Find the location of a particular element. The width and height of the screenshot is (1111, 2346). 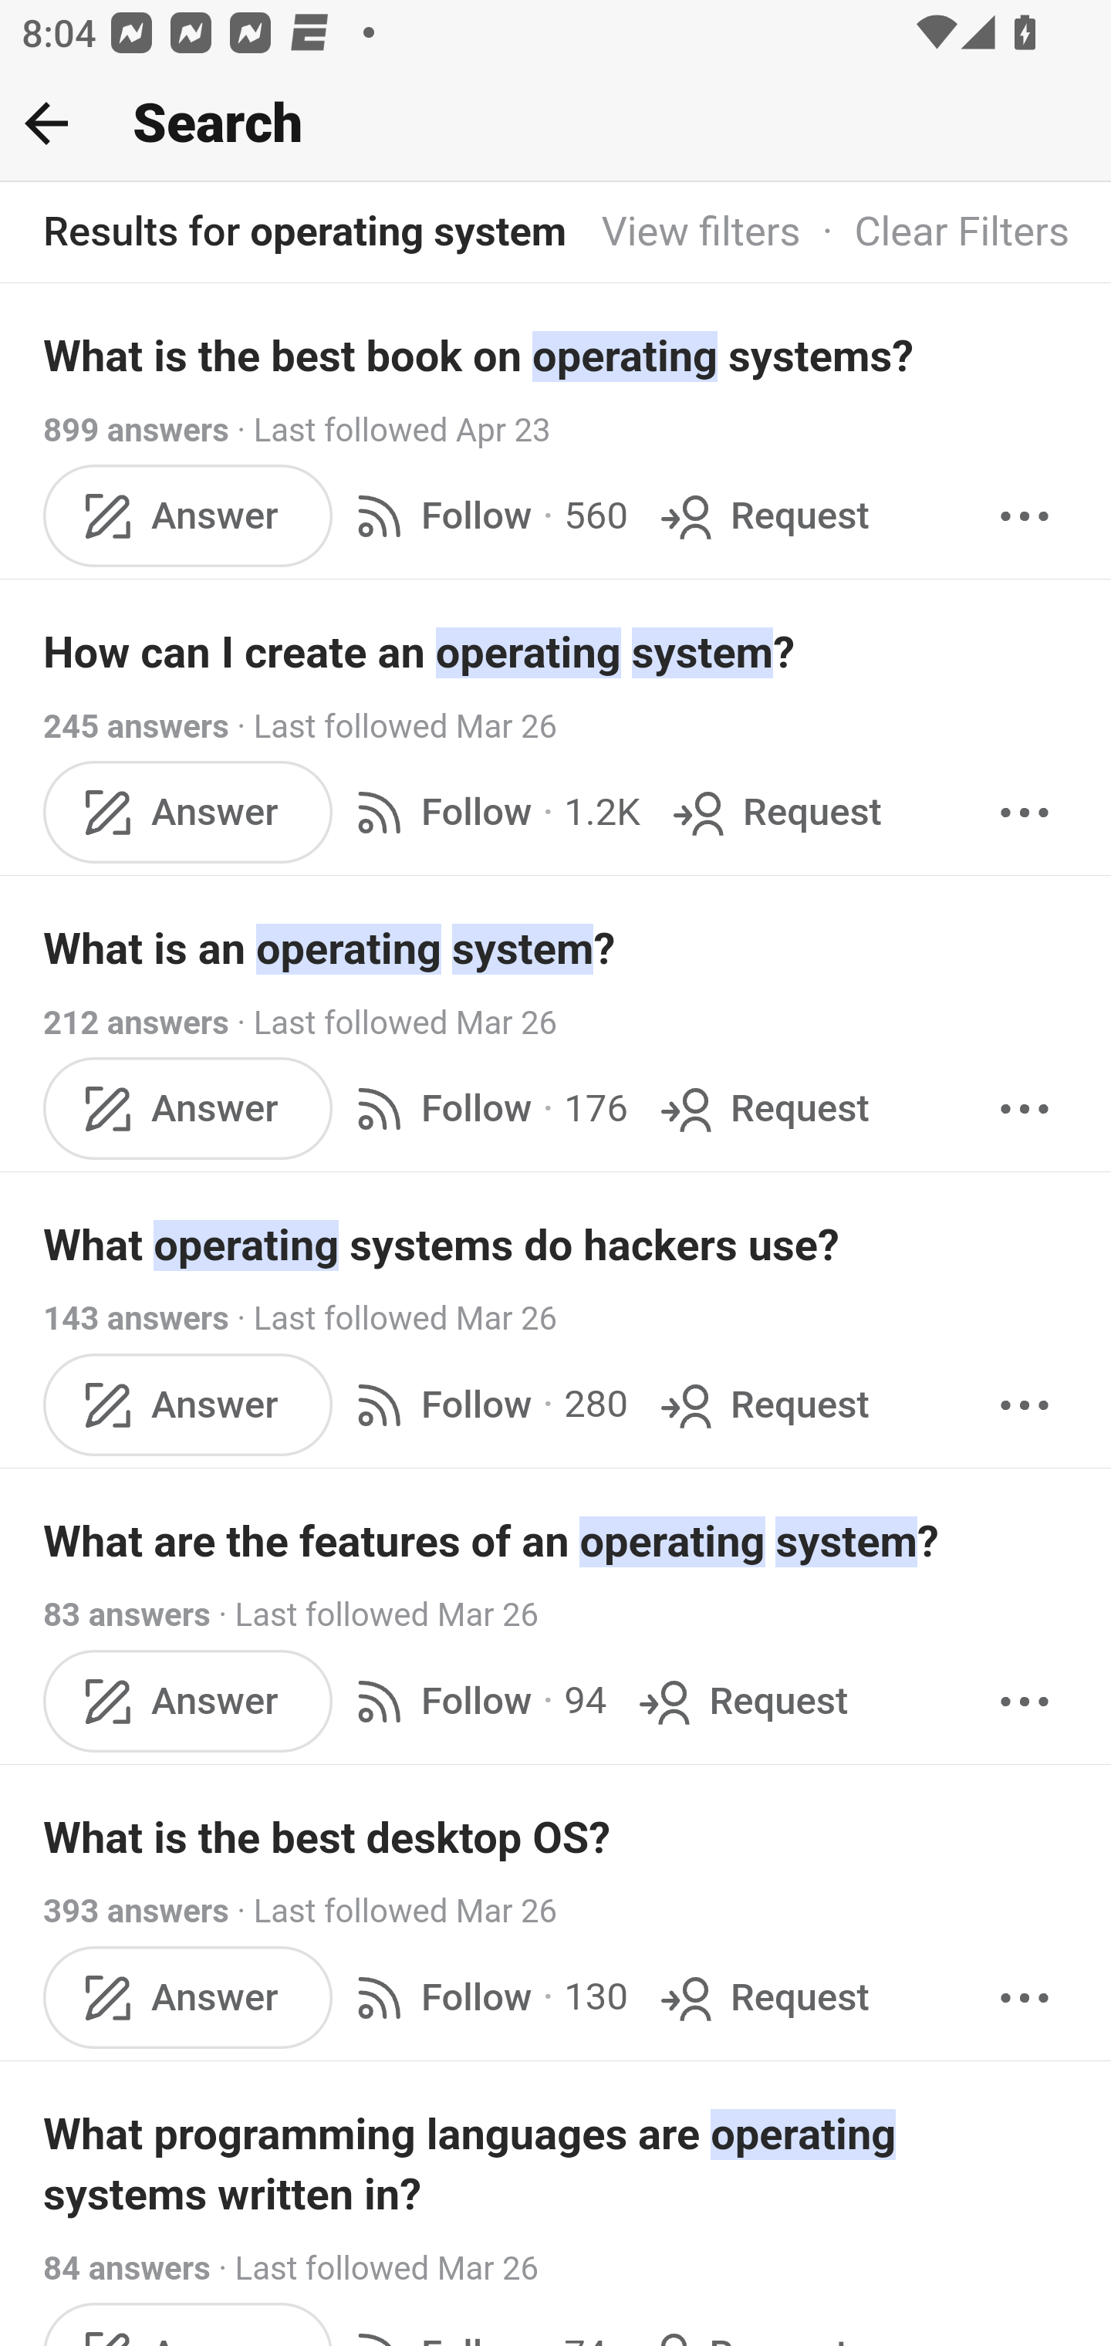

More is located at coordinates (1025, 1702).